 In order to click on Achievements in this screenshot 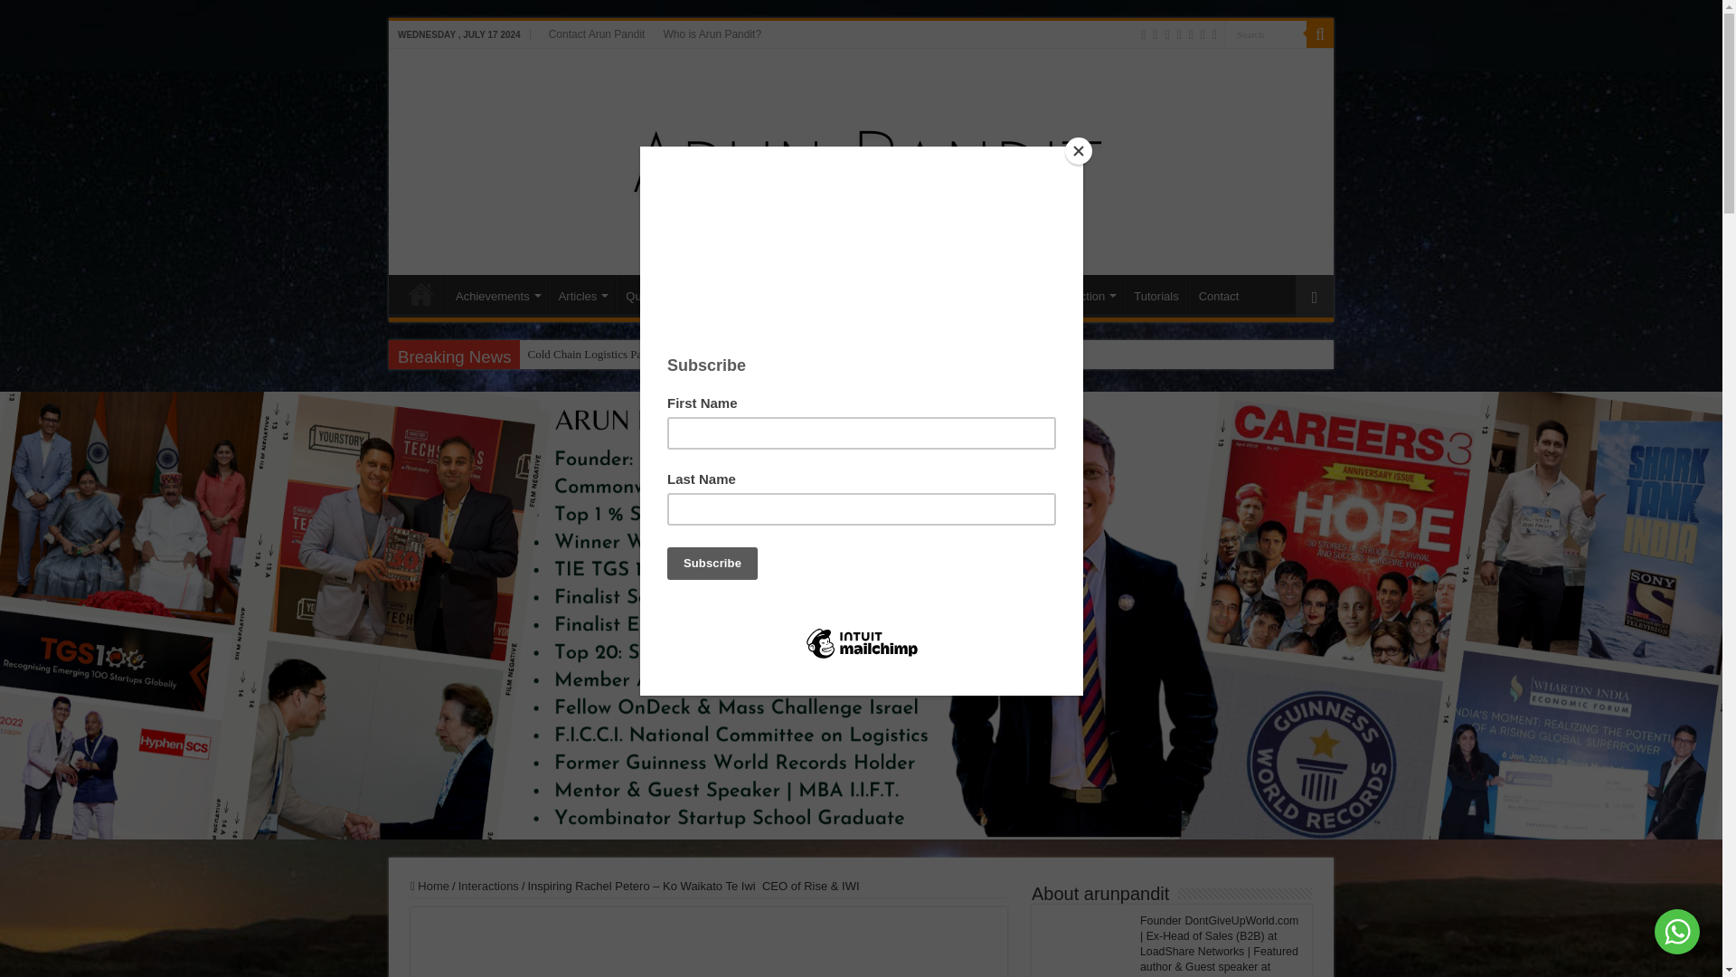, I will do `click(497, 293)`.